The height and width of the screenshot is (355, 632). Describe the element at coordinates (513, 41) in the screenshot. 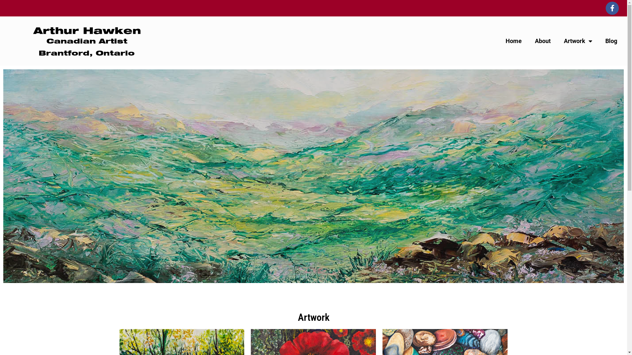

I see `Home` at that location.